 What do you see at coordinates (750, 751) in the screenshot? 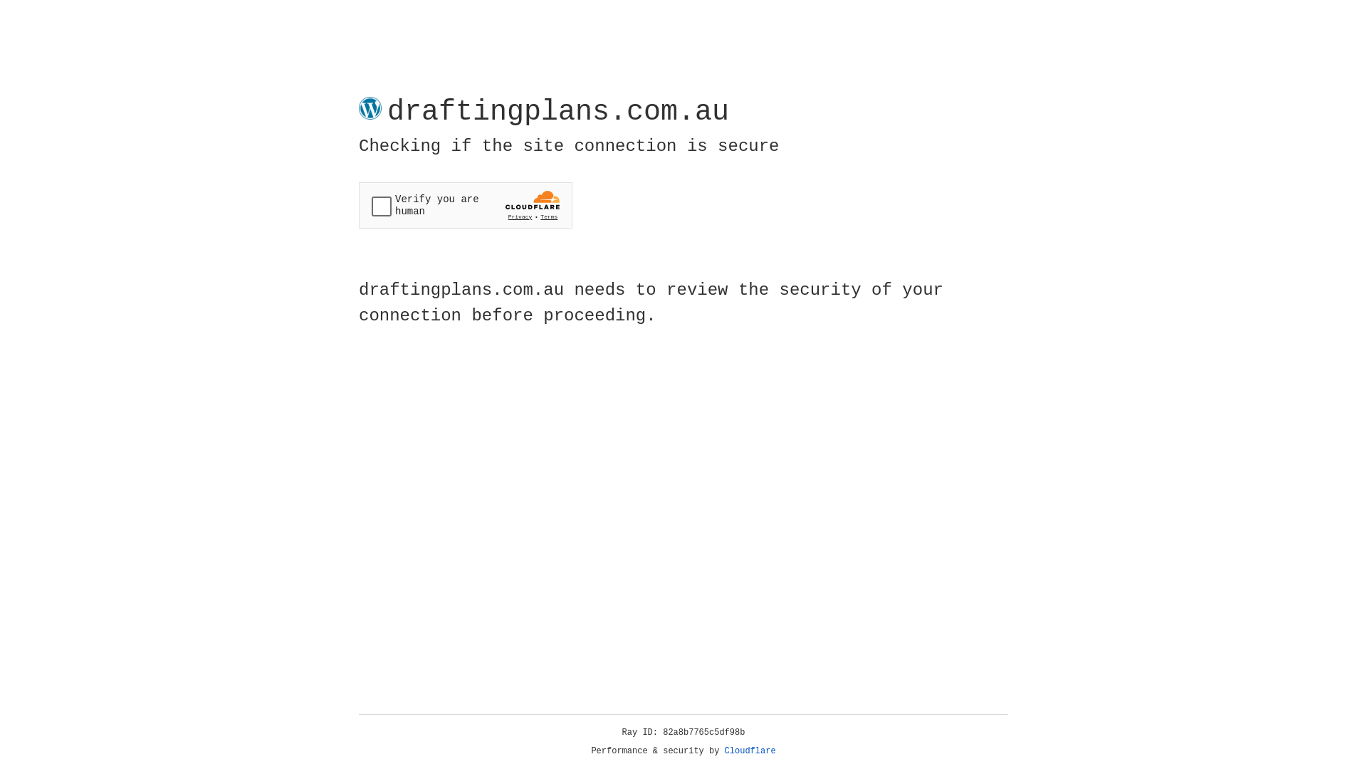
I see `Cloudflare` at bounding box center [750, 751].